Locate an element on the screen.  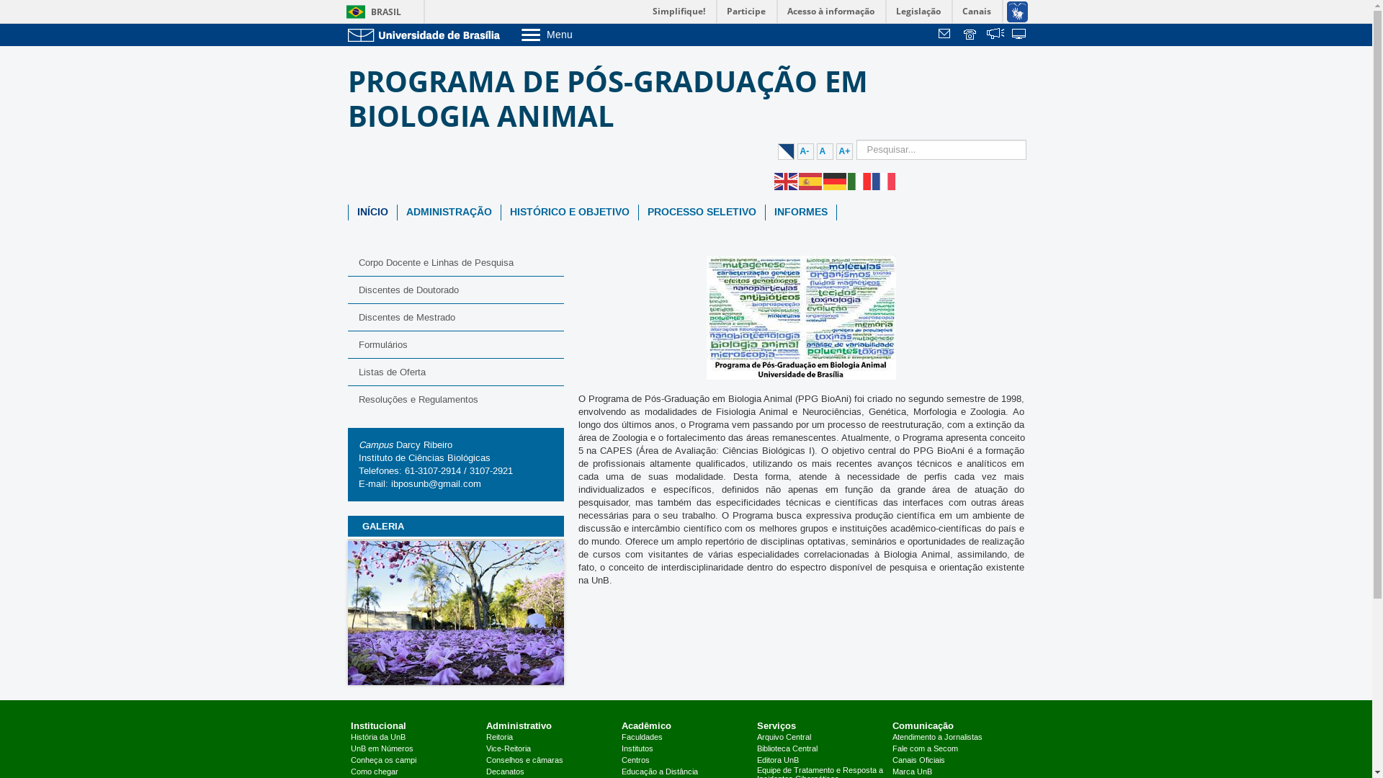
Atendimento a Jornalistas is located at coordinates (938, 738).